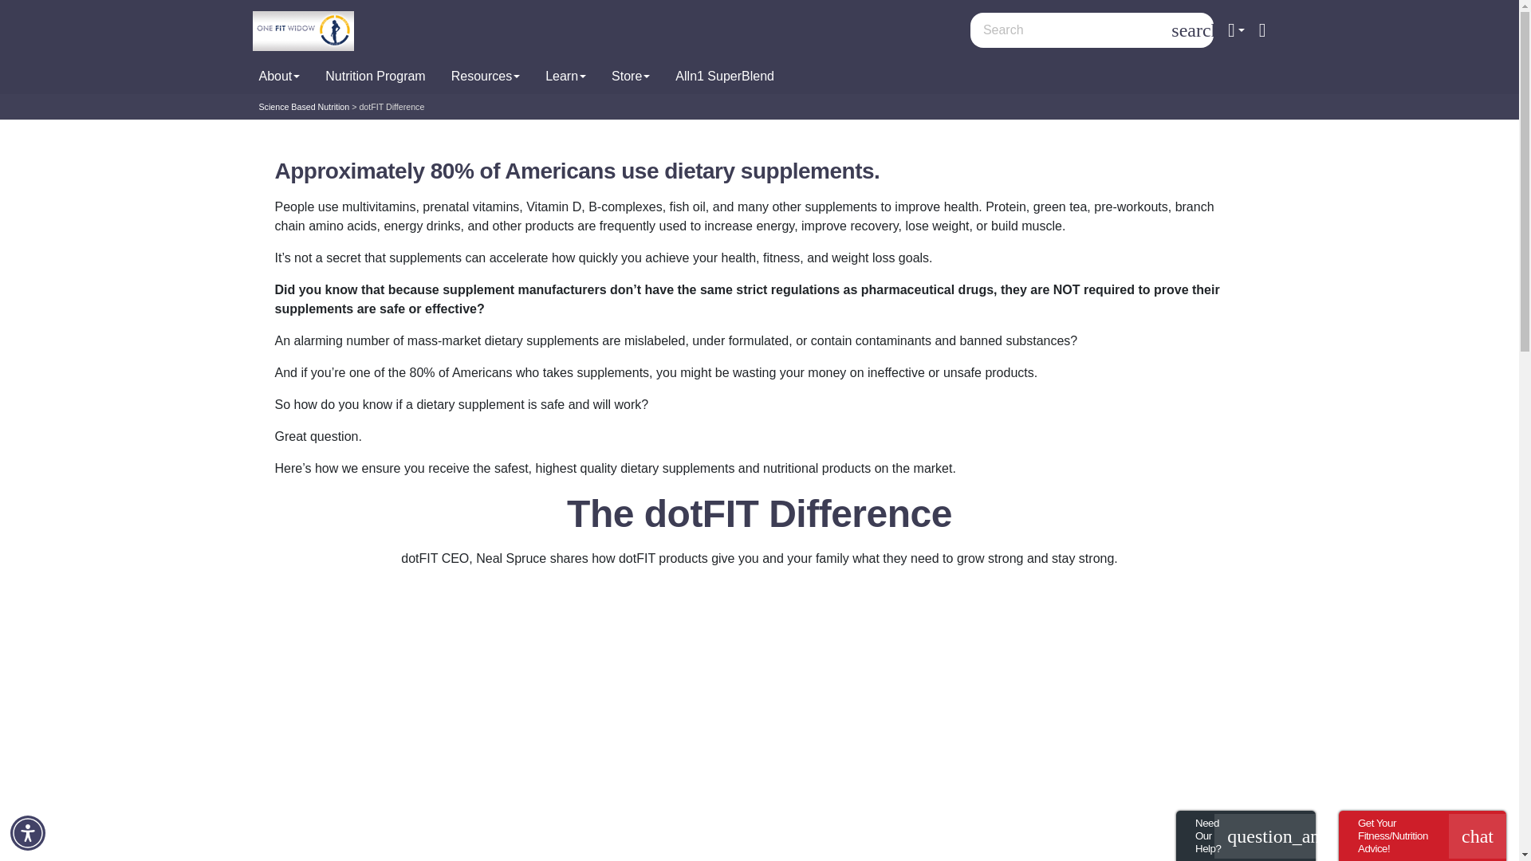 Image resolution: width=1531 pixels, height=861 pixels. What do you see at coordinates (375, 77) in the screenshot?
I see `Nutrition Program` at bounding box center [375, 77].